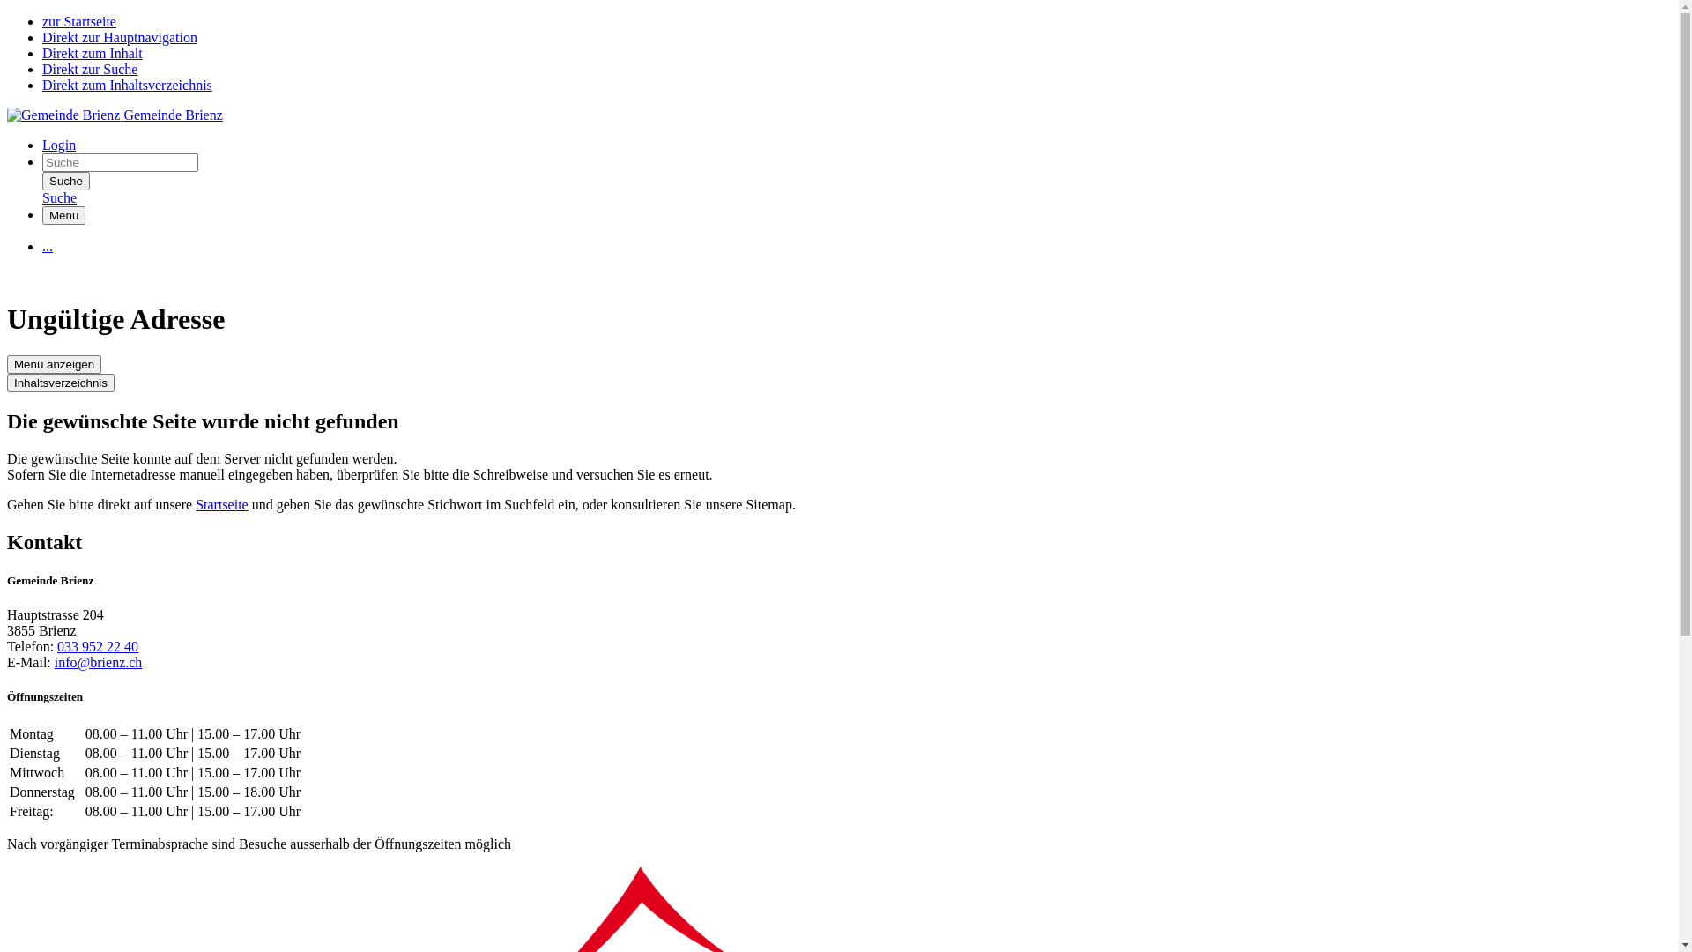 This screenshot has height=952, width=1692. Describe the element at coordinates (61, 383) in the screenshot. I see `Inhaltsverzeichnis` at that location.